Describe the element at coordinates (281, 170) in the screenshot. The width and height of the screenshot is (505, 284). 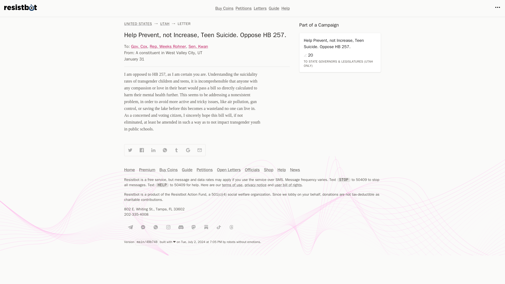
I see `Help` at that location.